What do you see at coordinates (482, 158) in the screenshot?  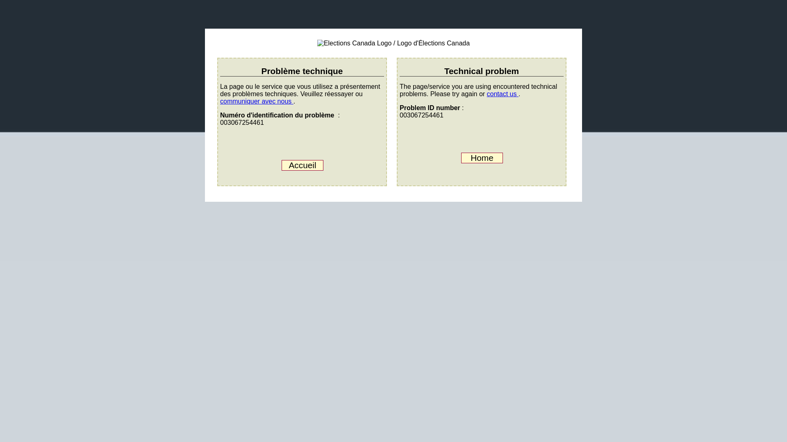 I see `Home` at bounding box center [482, 158].